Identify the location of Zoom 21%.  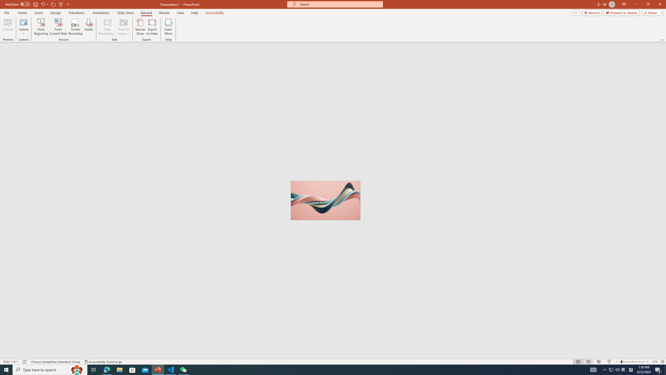
(655, 362).